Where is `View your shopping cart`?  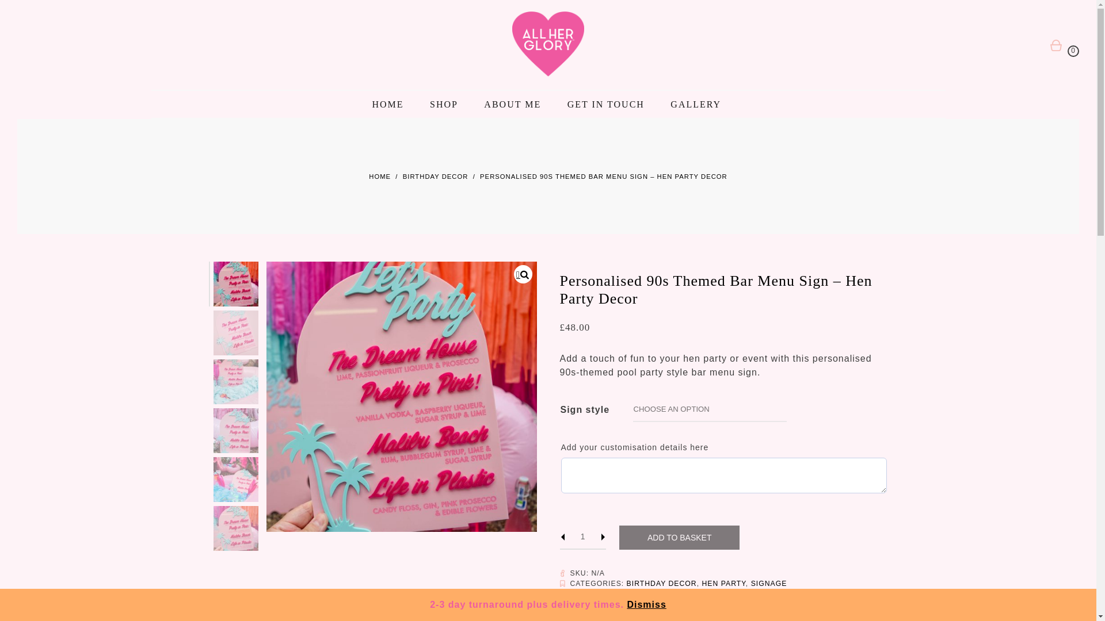
View your shopping cart is located at coordinates (1073, 51).